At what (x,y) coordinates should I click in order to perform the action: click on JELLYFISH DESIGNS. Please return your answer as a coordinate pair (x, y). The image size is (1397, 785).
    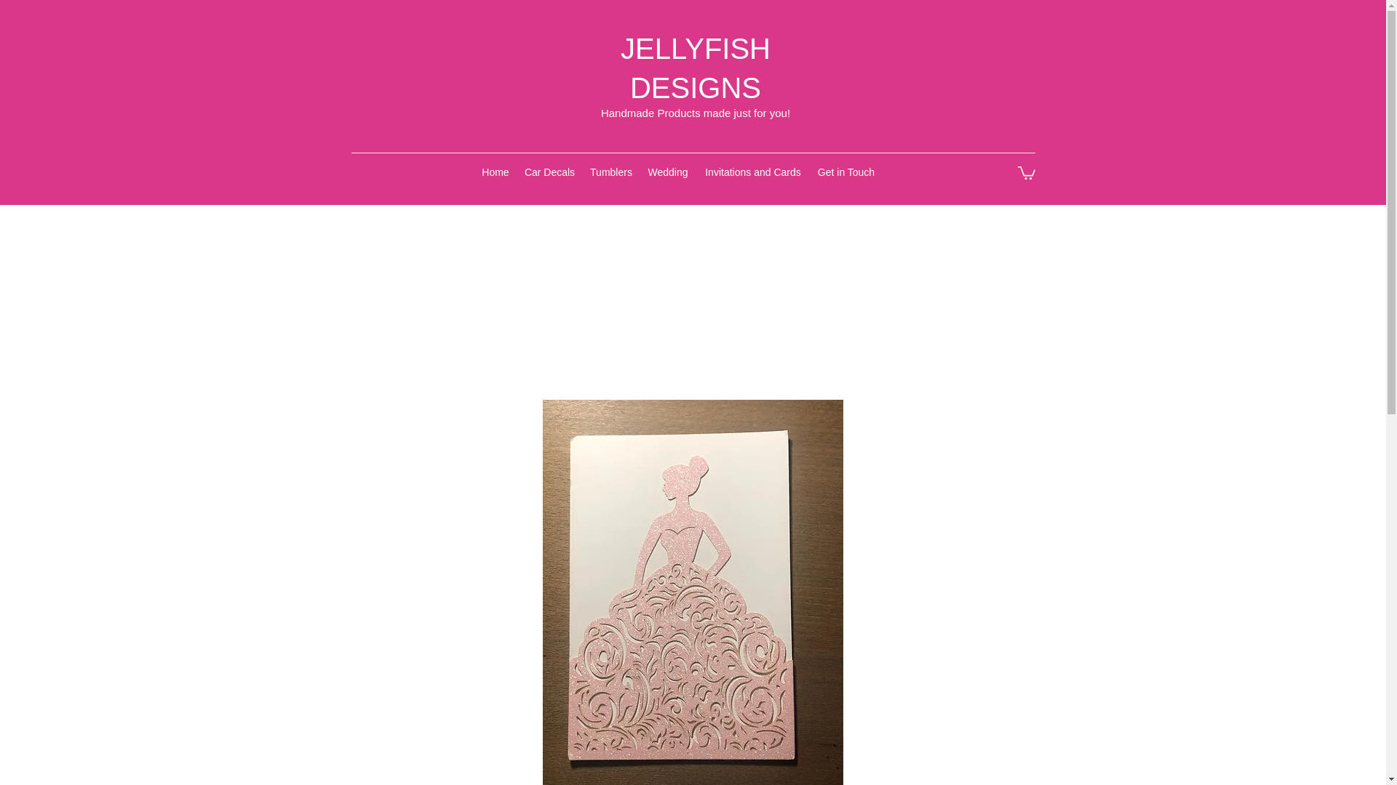
    Looking at the image, I should click on (696, 68).